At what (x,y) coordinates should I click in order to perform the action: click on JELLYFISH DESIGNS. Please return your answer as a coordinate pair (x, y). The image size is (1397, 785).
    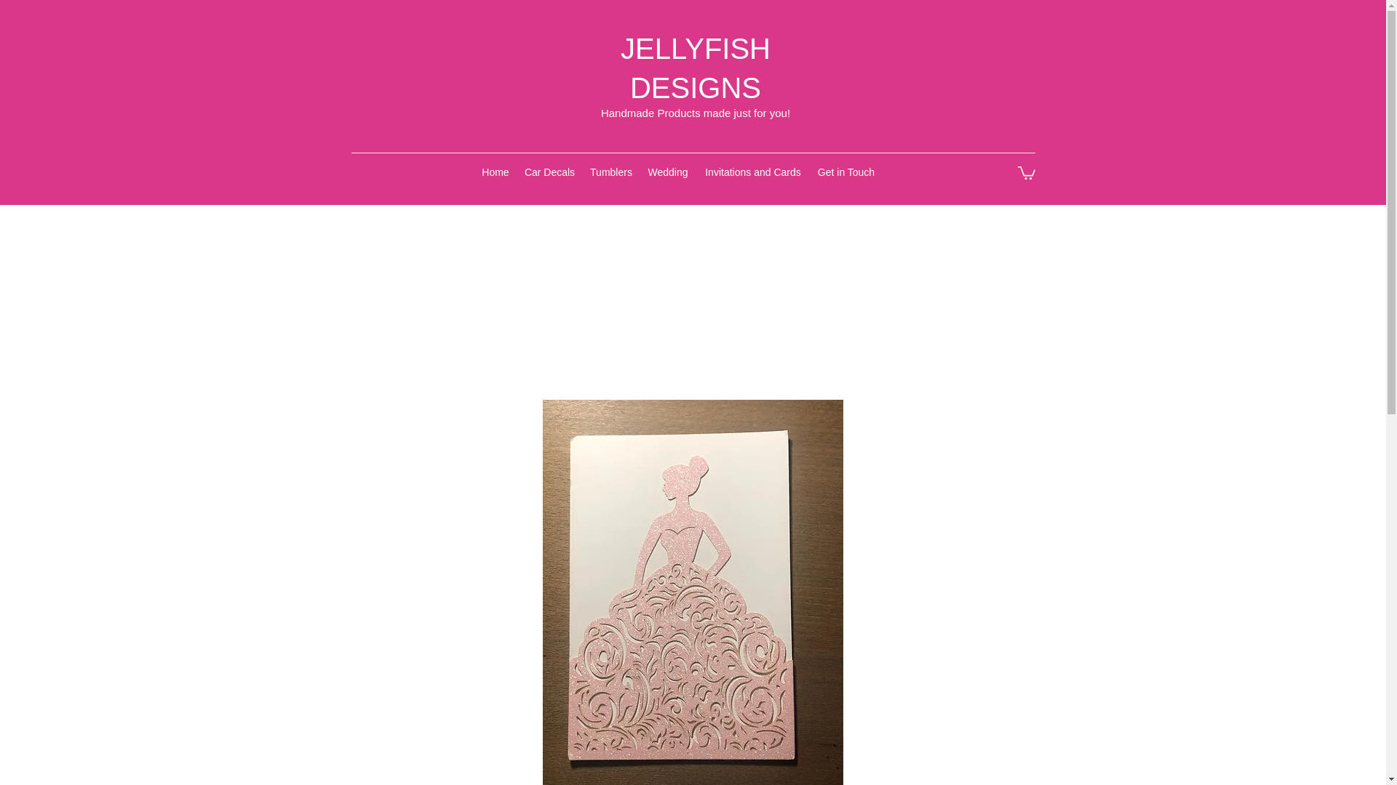
    Looking at the image, I should click on (696, 68).